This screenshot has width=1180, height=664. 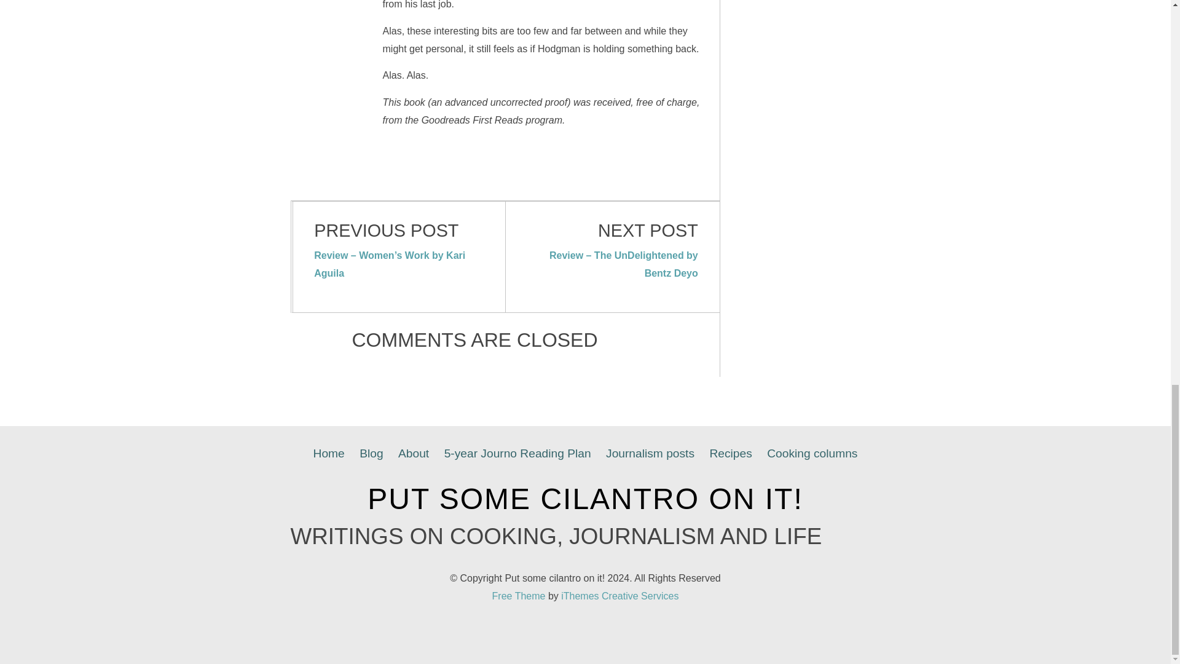 What do you see at coordinates (413, 454) in the screenshot?
I see `About` at bounding box center [413, 454].